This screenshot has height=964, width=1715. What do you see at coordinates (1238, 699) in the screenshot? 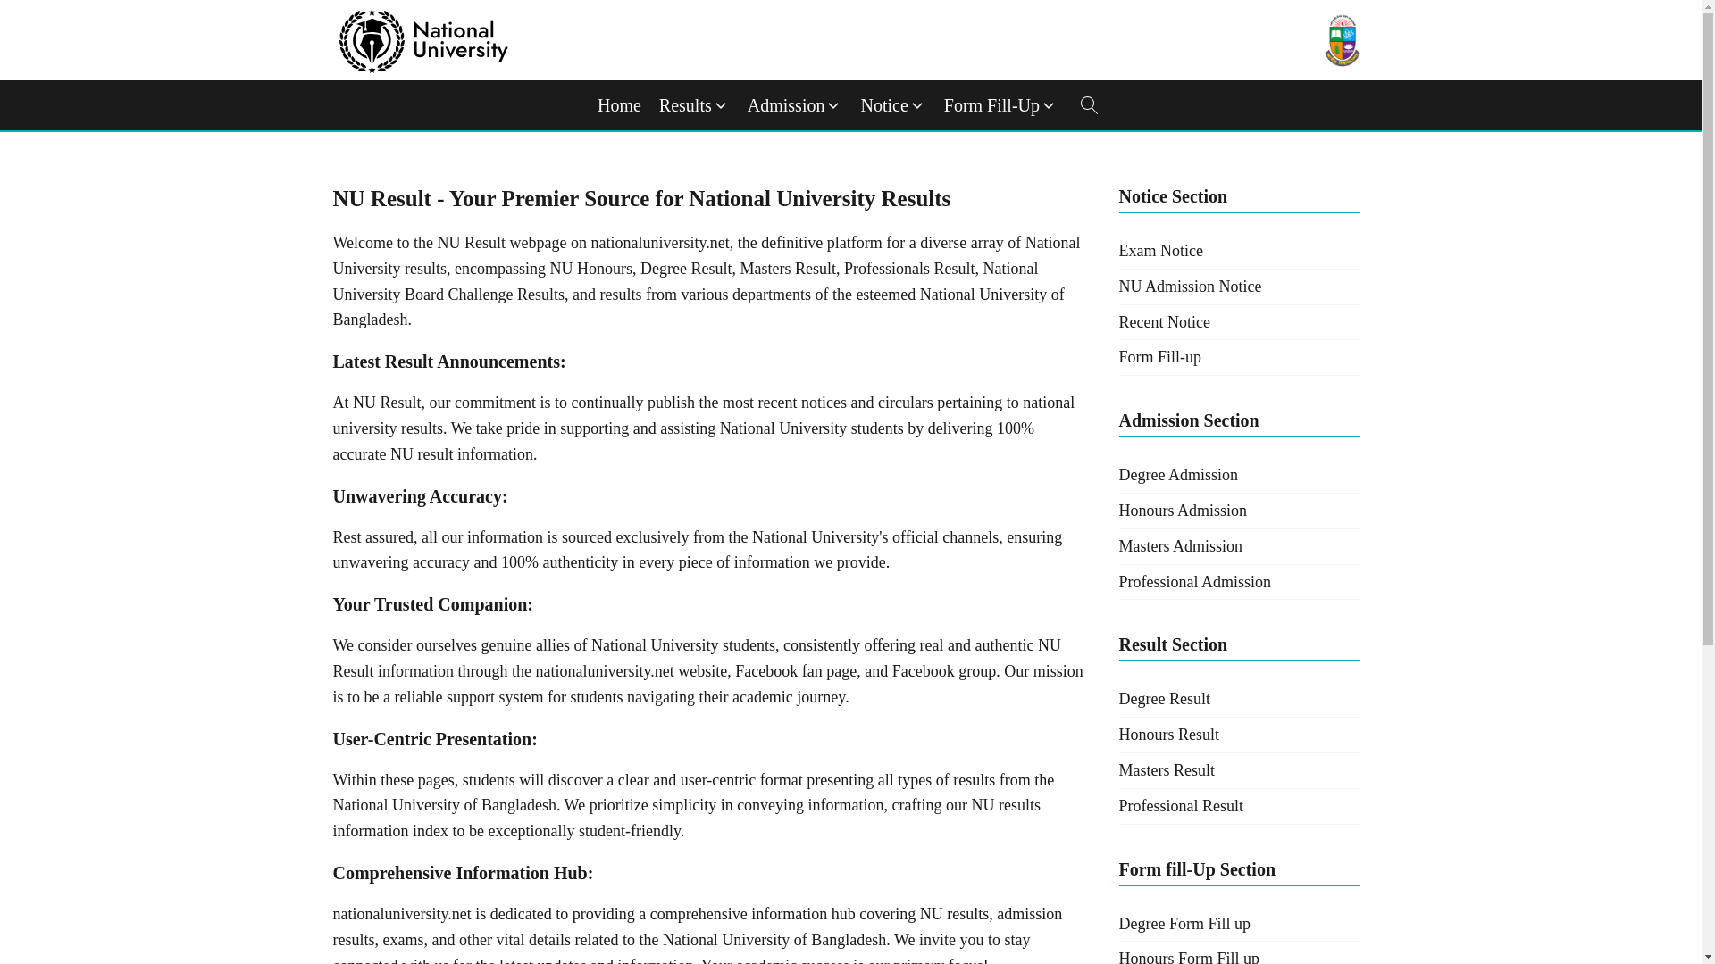
I see `Degree Result` at bounding box center [1238, 699].